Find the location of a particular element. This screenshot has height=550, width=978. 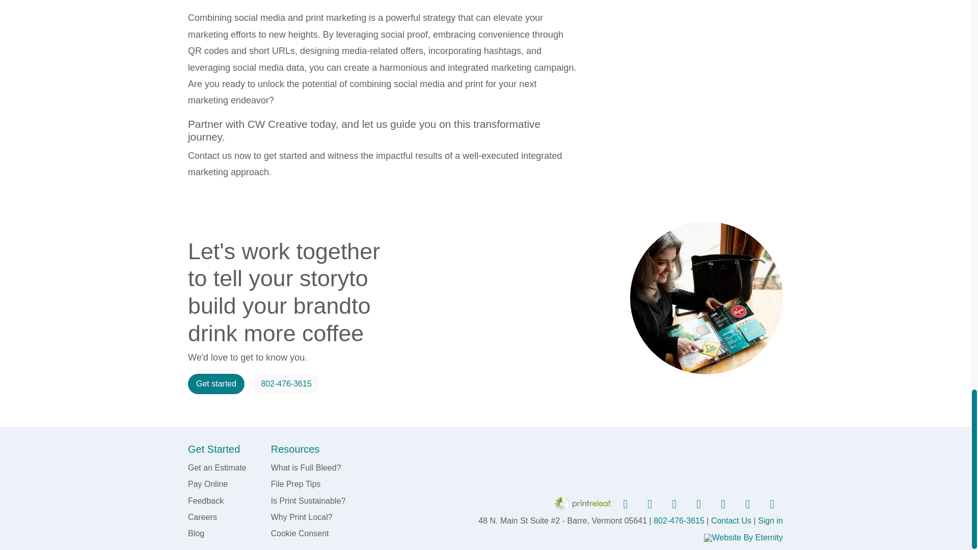

Find us on Yelp is located at coordinates (722, 504).